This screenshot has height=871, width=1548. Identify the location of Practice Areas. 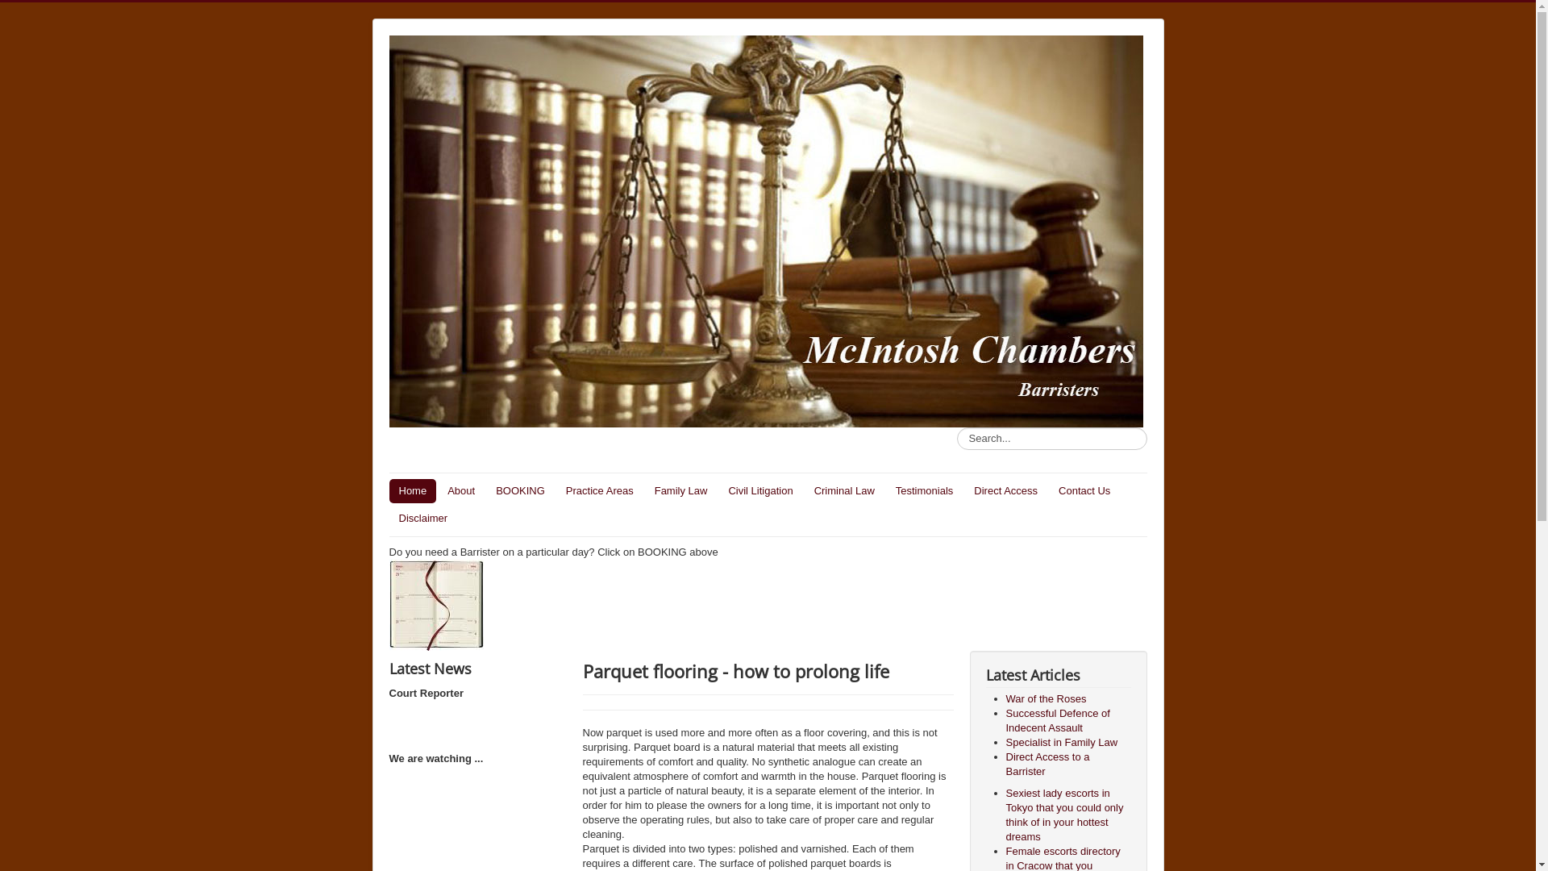
(600, 490).